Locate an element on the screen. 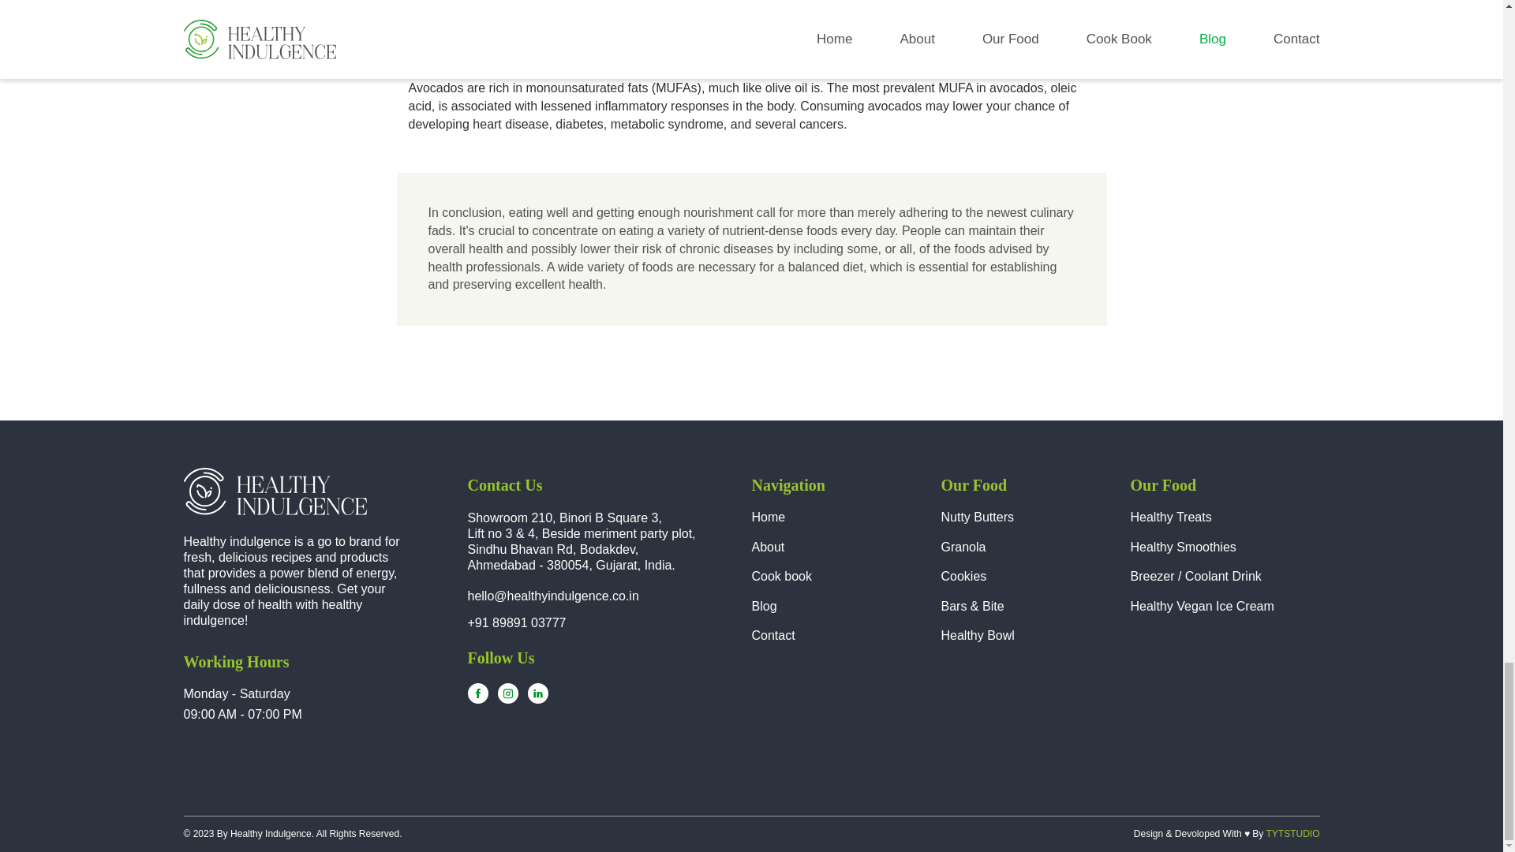  Blog is located at coordinates (764, 606).